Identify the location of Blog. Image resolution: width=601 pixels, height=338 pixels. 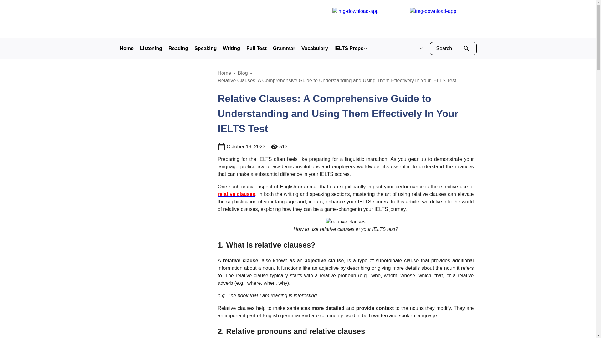
(243, 73).